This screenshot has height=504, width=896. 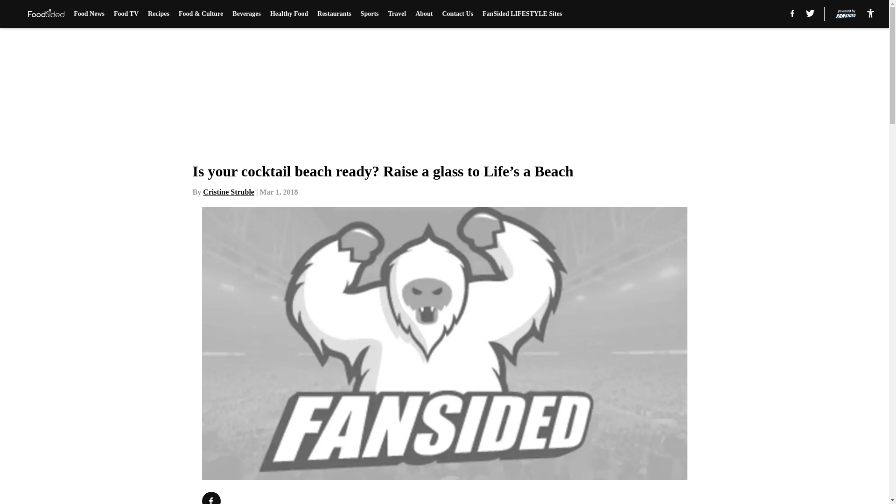 What do you see at coordinates (229, 192) in the screenshot?
I see `Cristine Struble` at bounding box center [229, 192].